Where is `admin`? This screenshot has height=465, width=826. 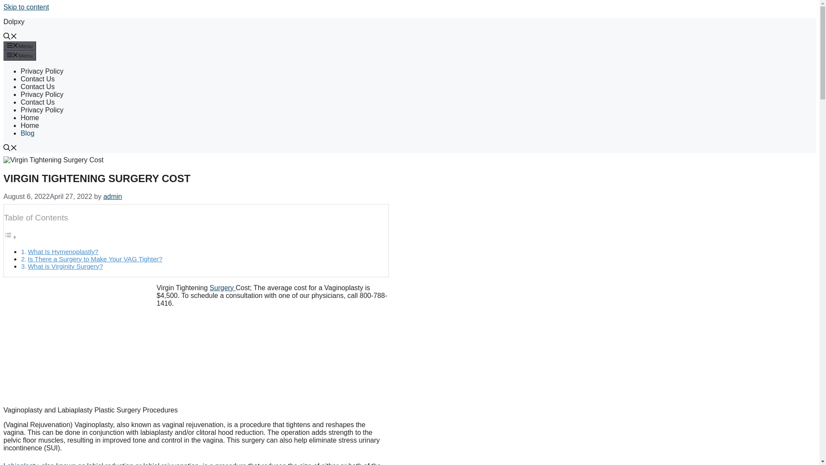
admin is located at coordinates (113, 196).